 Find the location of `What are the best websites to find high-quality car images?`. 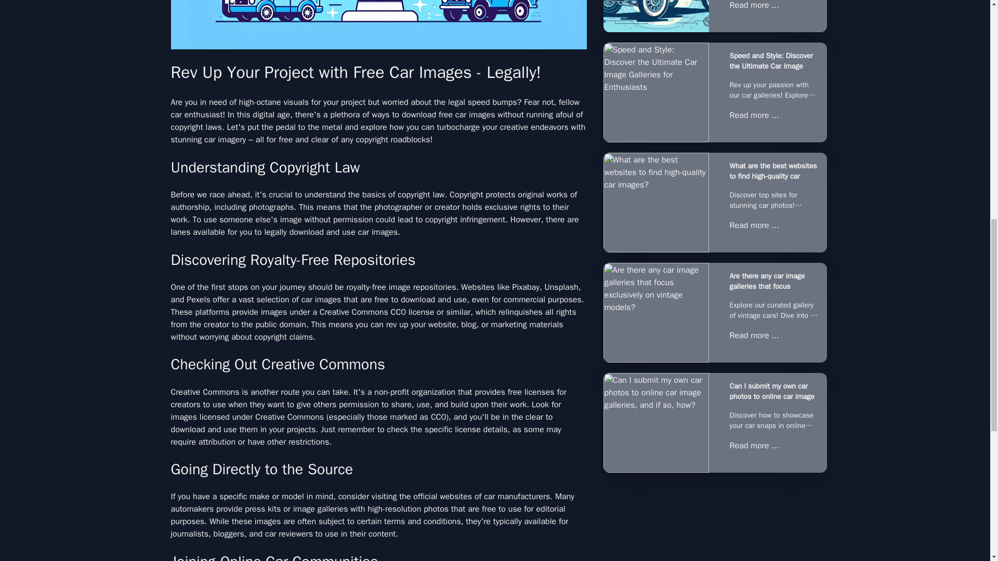

What are the best websites to find high-quality car images? is located at coordinates (655, 203).